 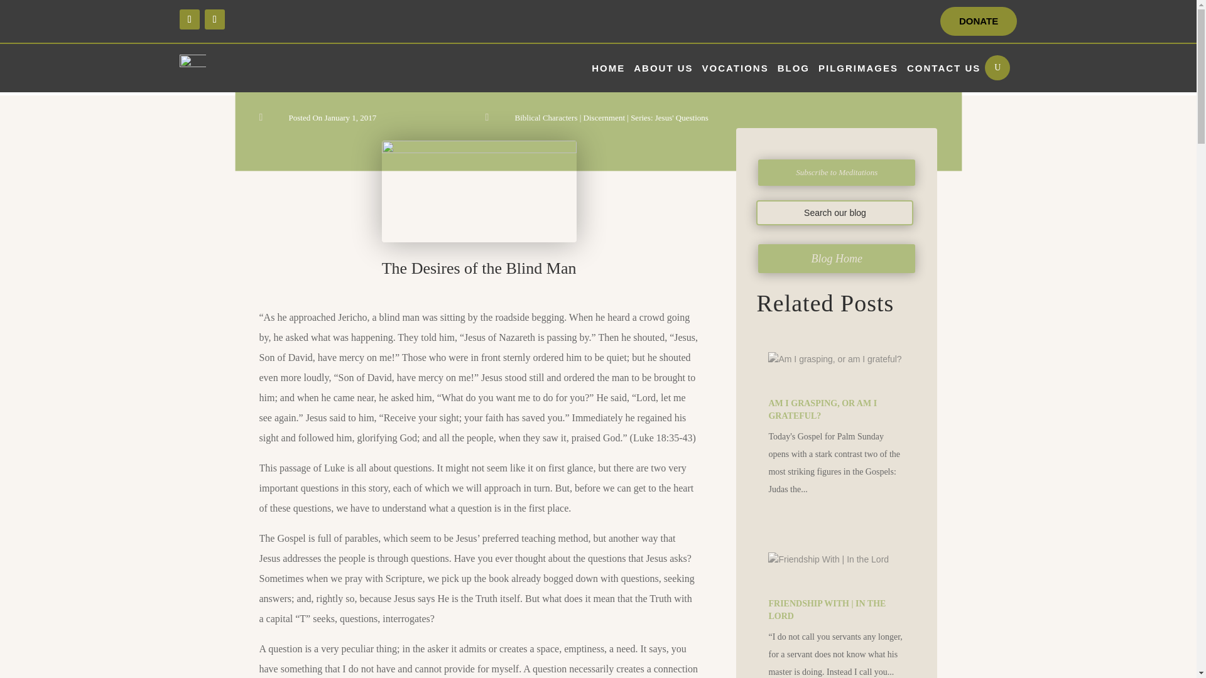 What do you see at coordinates (943, 68) in the screenshot?
I see `CONTACT US` at bounding box center [943, 68].